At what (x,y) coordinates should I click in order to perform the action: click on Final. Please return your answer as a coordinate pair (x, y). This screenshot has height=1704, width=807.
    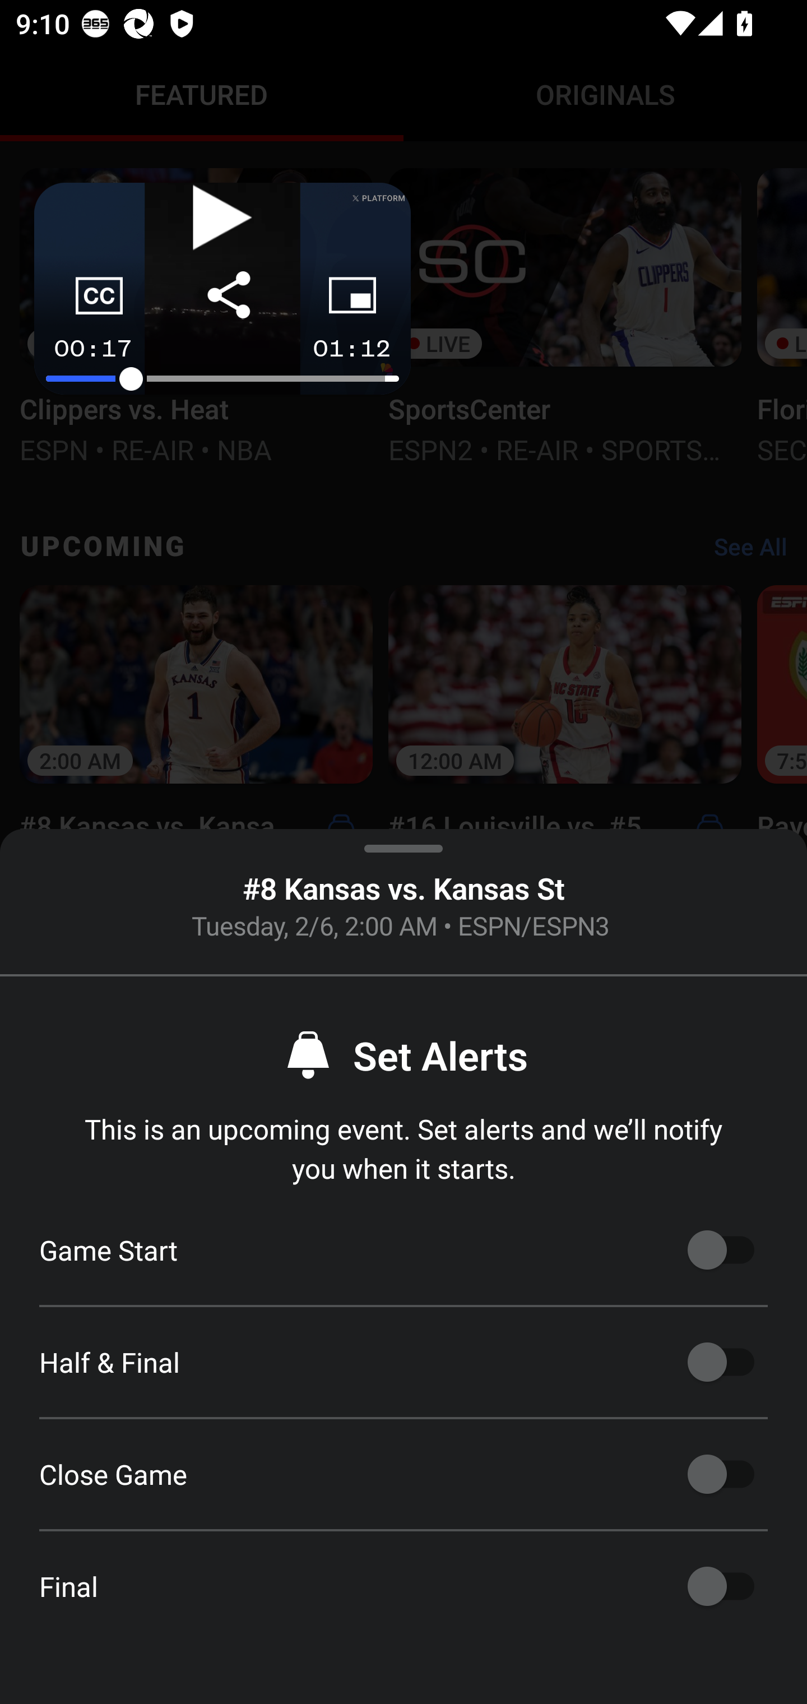
    Looking at the image, I should click on (721, 1586).